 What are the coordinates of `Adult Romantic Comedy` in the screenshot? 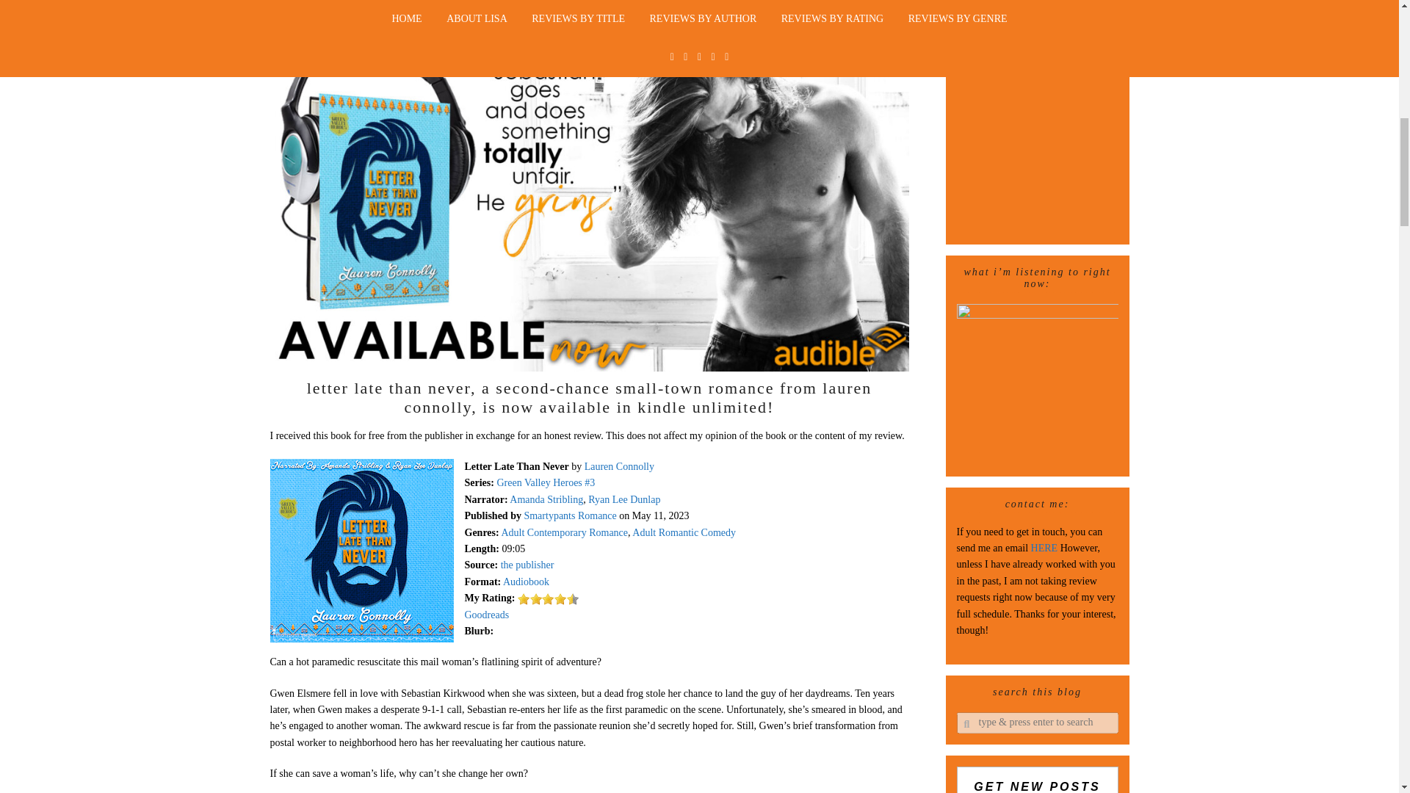 It's located at (684, 533).